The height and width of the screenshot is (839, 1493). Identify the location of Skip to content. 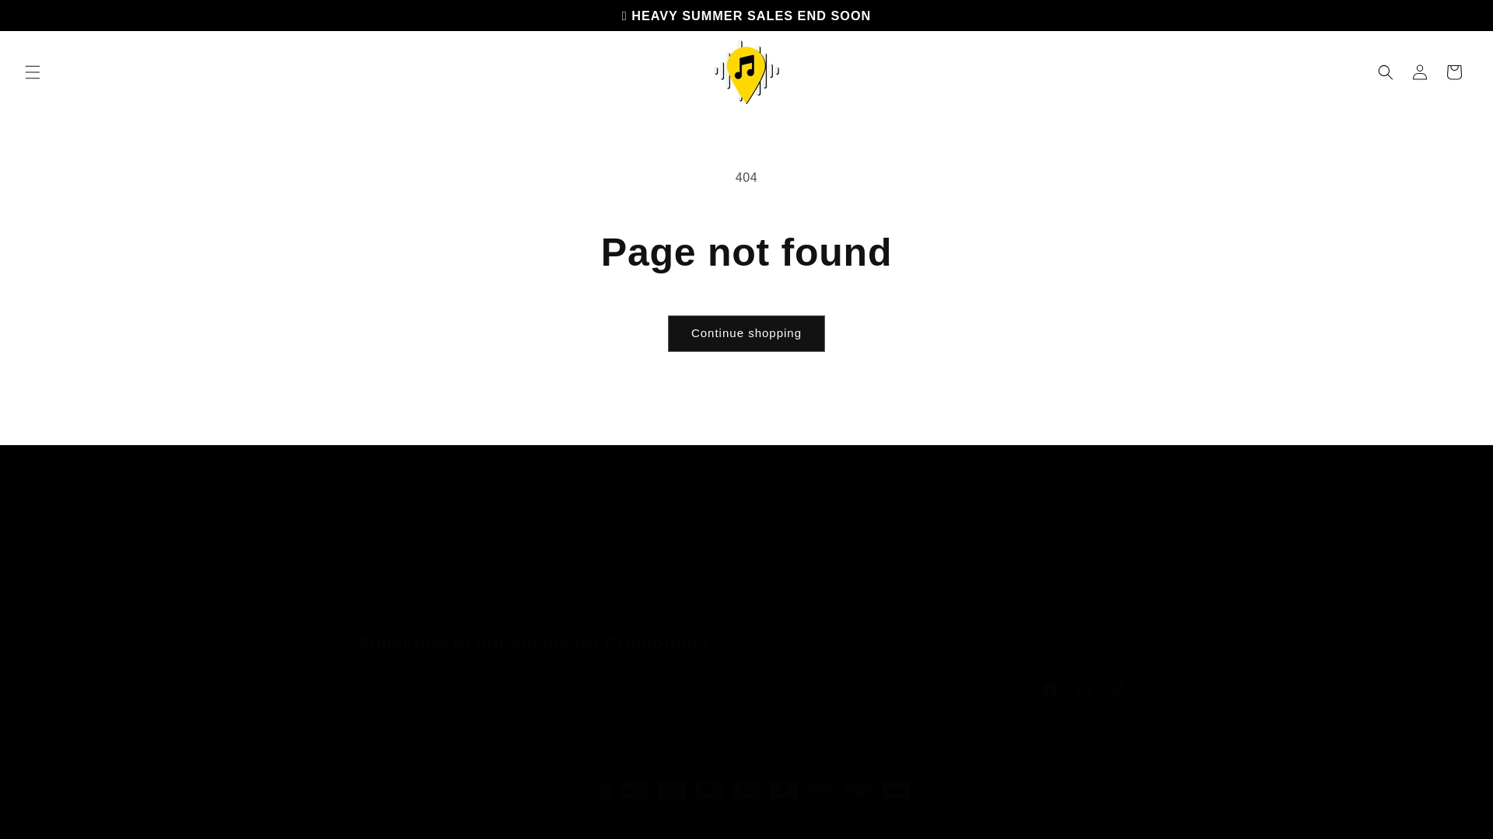
(47, 18).